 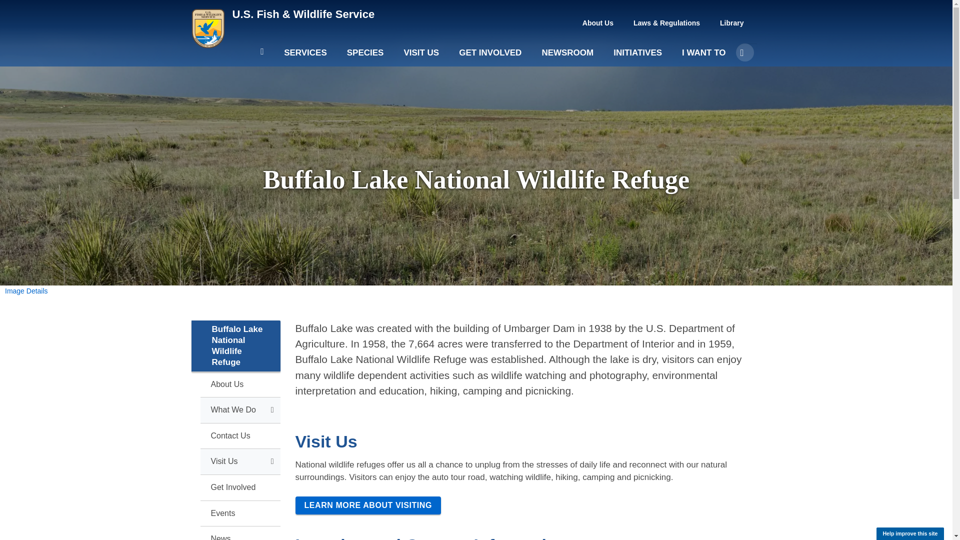 I want to click on About Us, so click(x=598, y=23).